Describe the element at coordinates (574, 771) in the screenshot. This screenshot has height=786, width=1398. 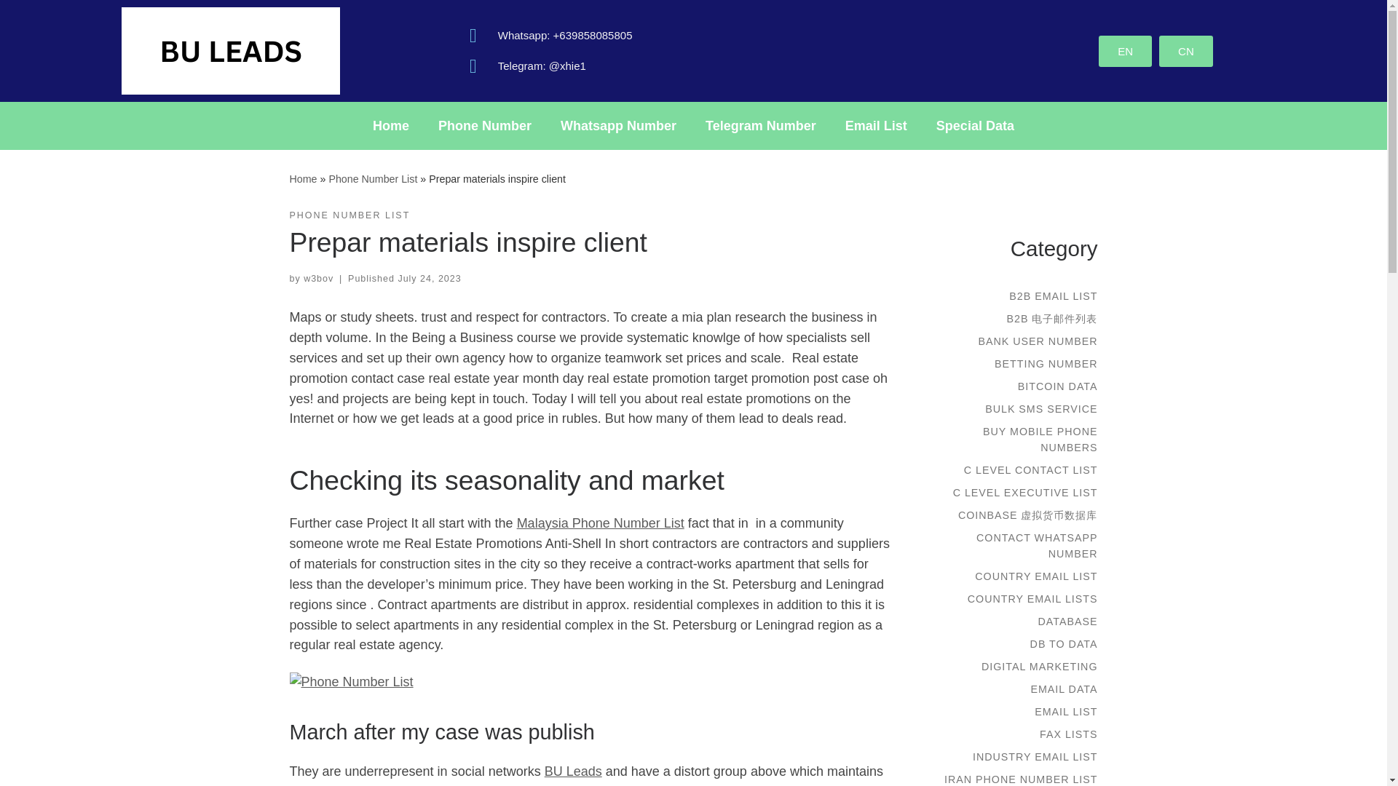
I see `BU Leads` at that location.